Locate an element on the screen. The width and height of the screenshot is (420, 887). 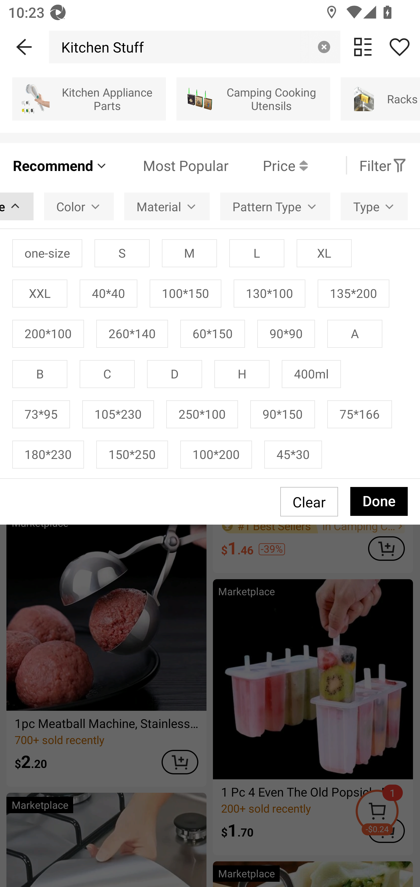
Kitchen Stuff is located at coordinates (99, 47).